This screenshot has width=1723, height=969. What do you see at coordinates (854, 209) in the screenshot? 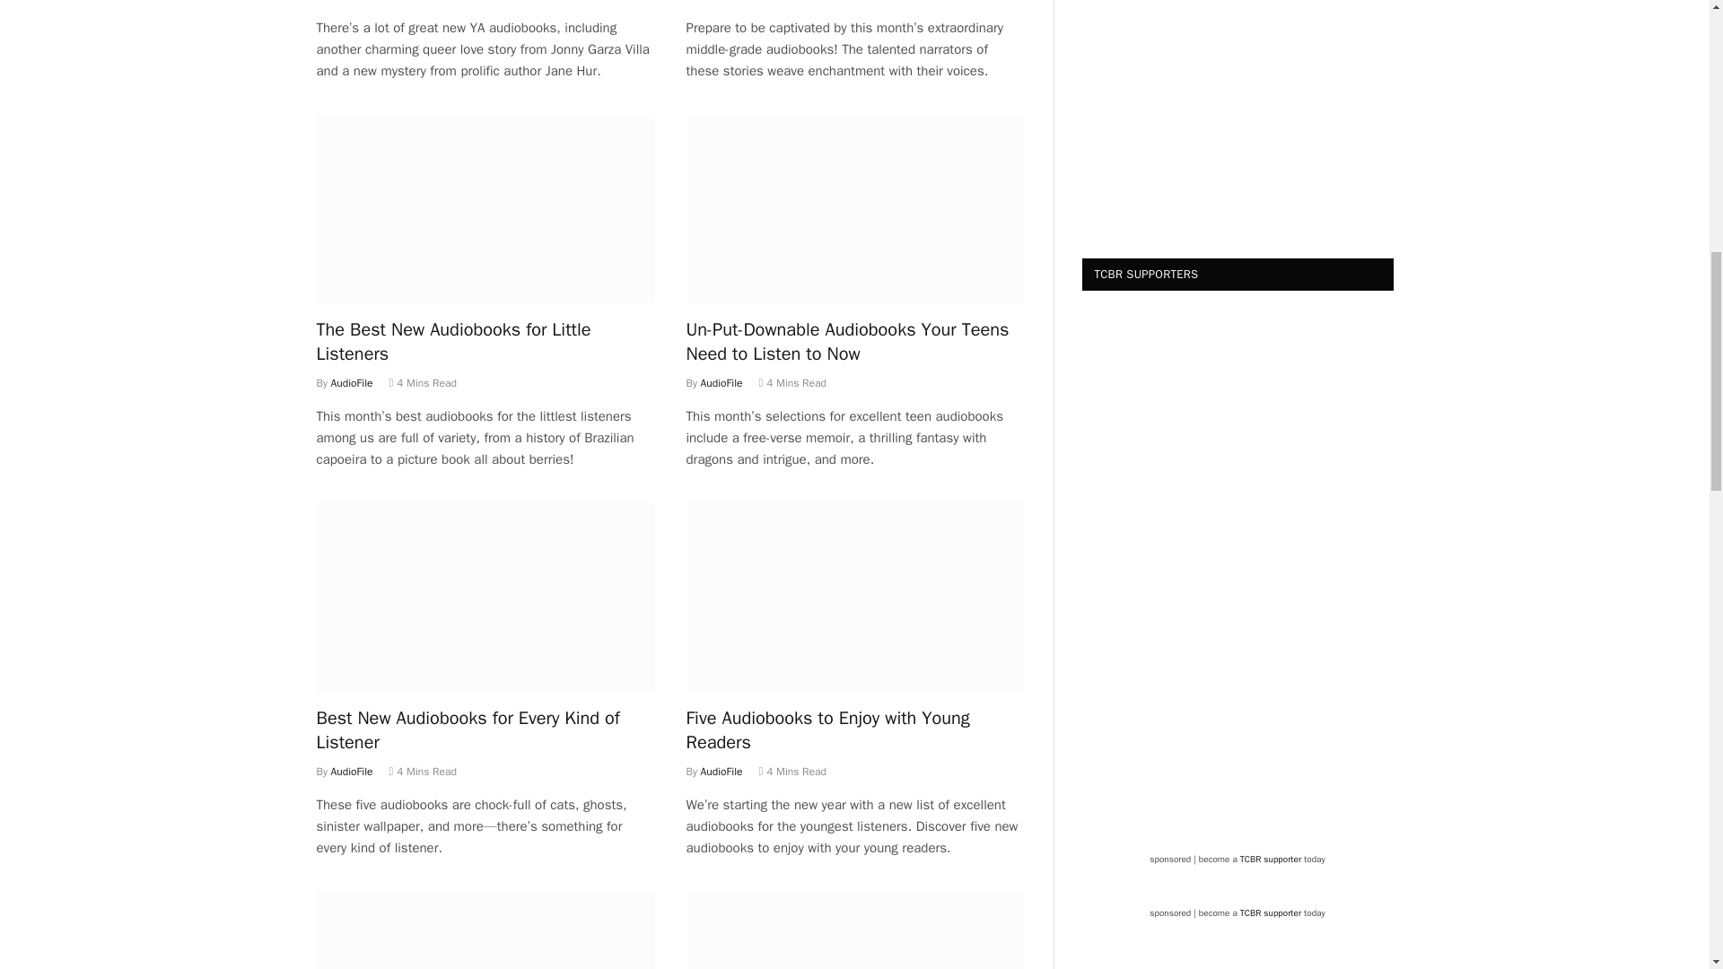
I see `Un-Put-Downable Audiobooks Your Teens Need to Listen to Now` at bounding box center [854, 209].